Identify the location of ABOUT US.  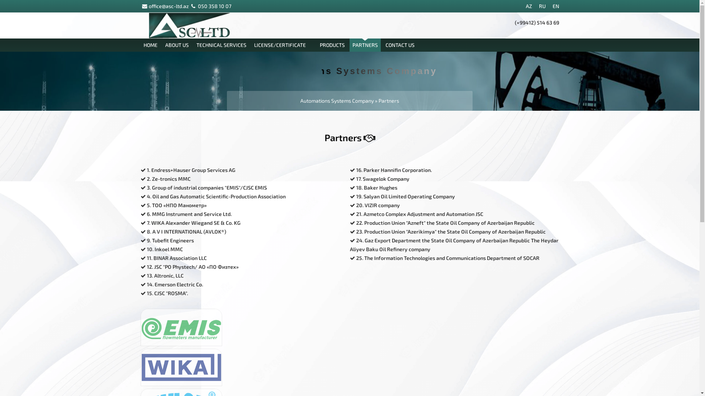
(177, 45).